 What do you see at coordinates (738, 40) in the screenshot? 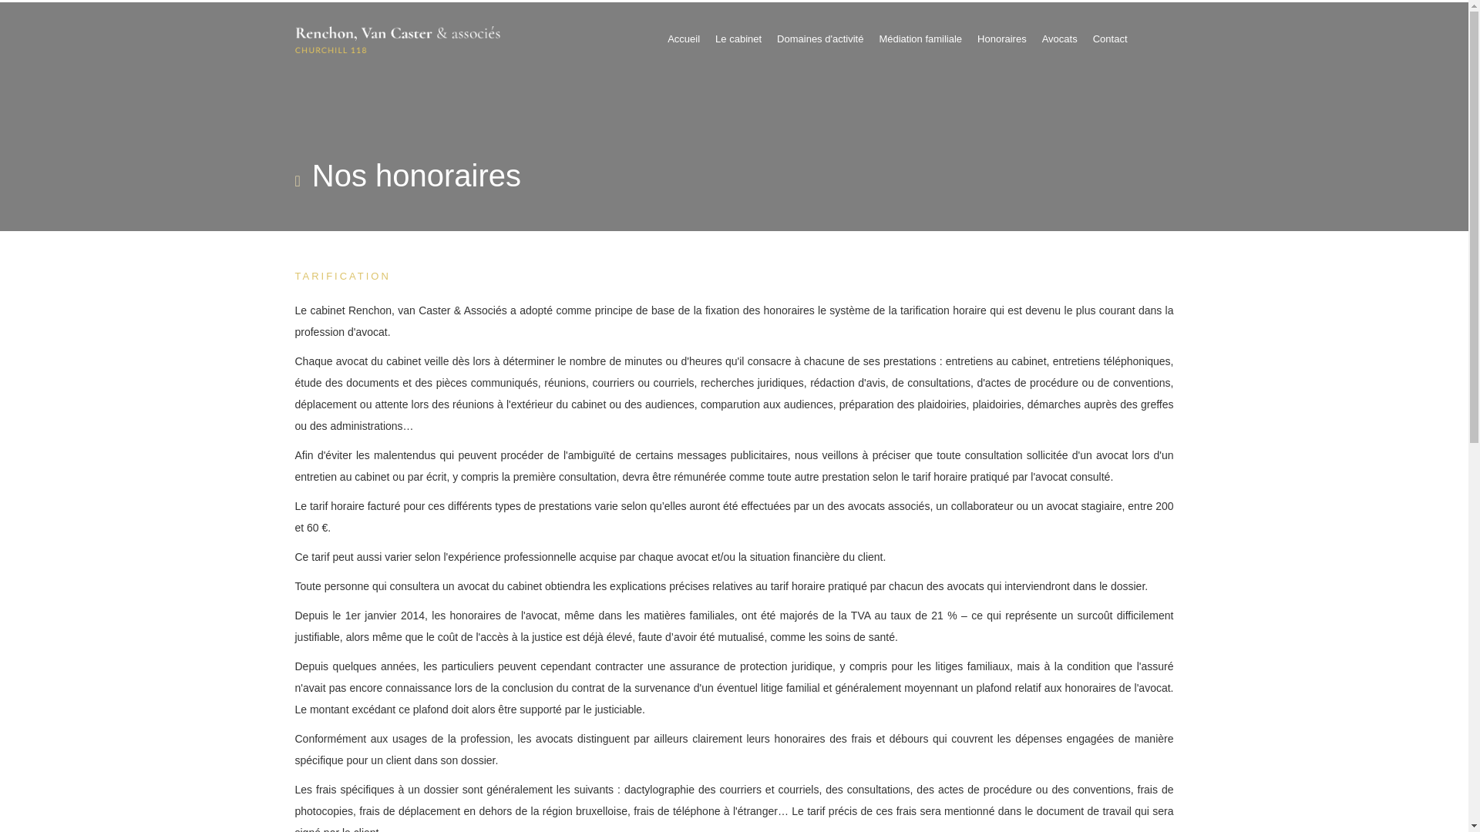
I see `Le cabinet` at bounding box center [738, 40].